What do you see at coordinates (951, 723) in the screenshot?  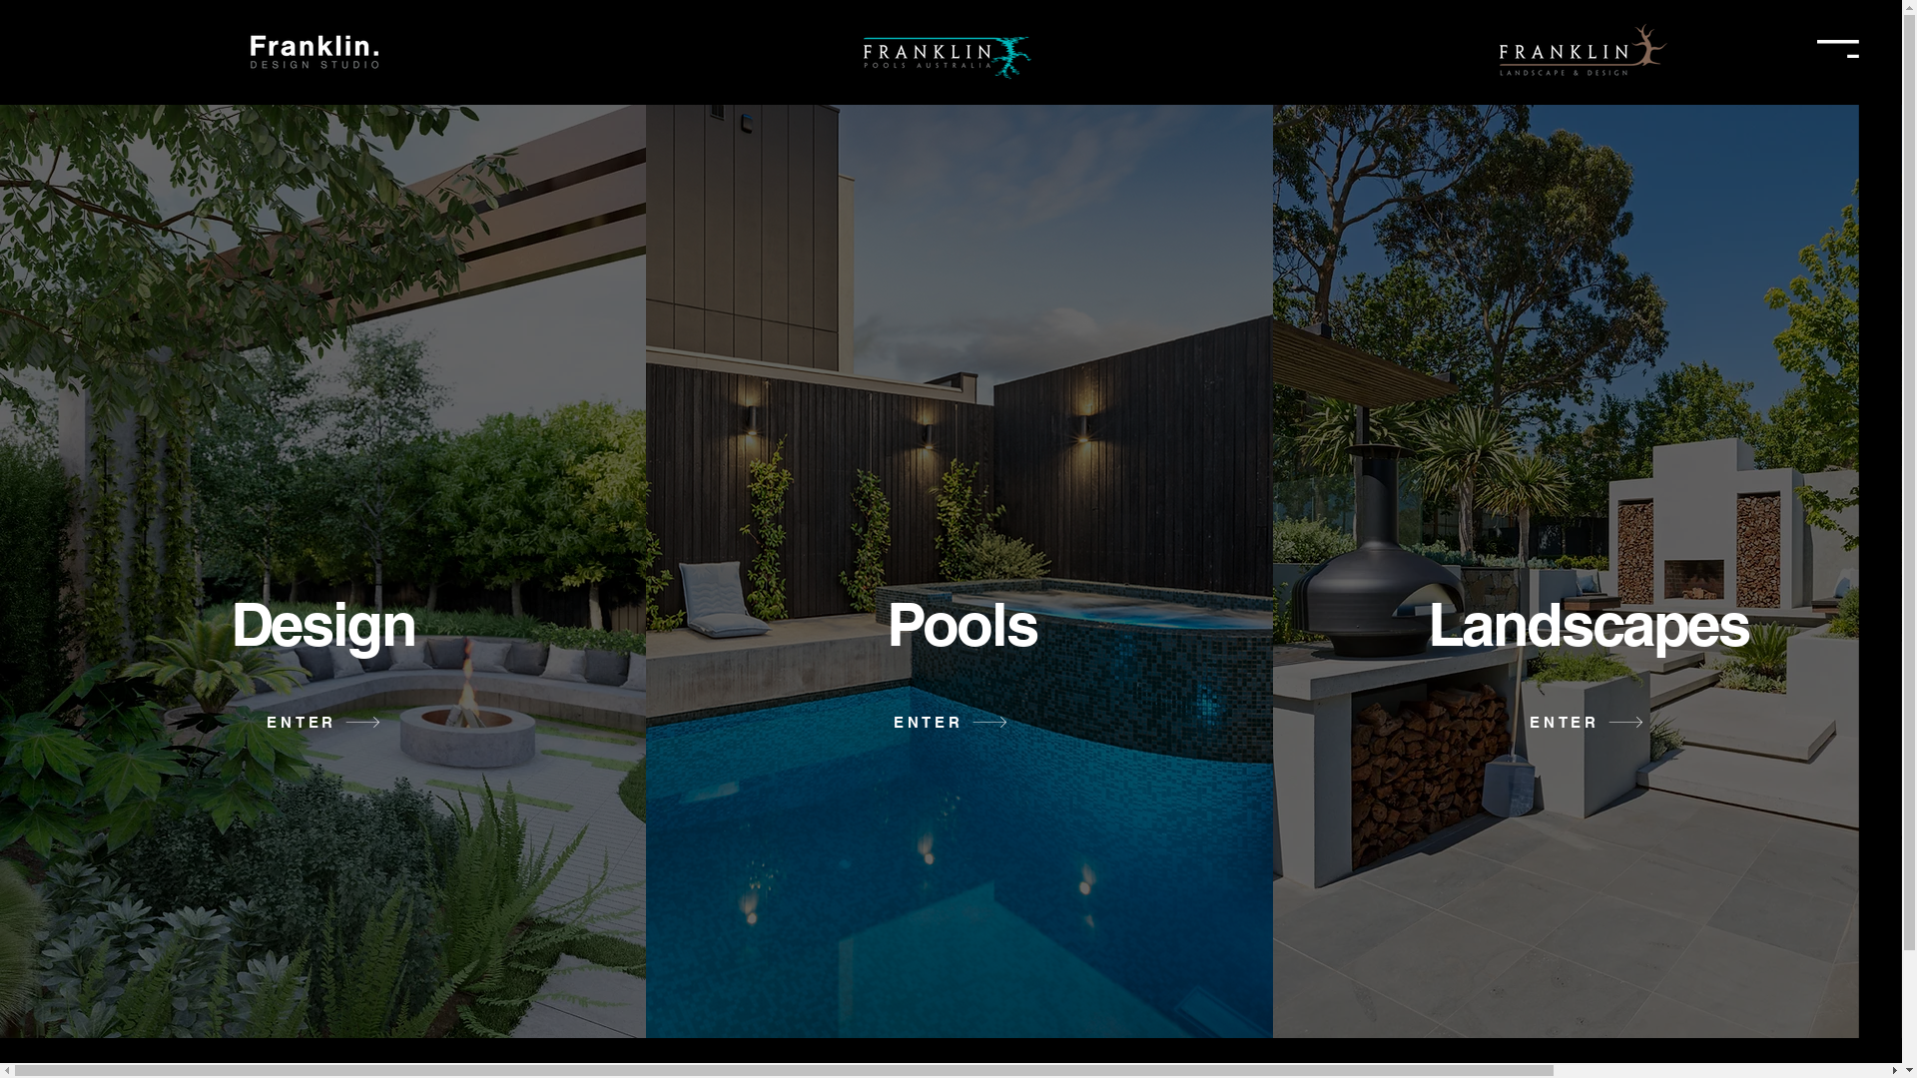 I see `ENTER` at bounding box center [951, 723].